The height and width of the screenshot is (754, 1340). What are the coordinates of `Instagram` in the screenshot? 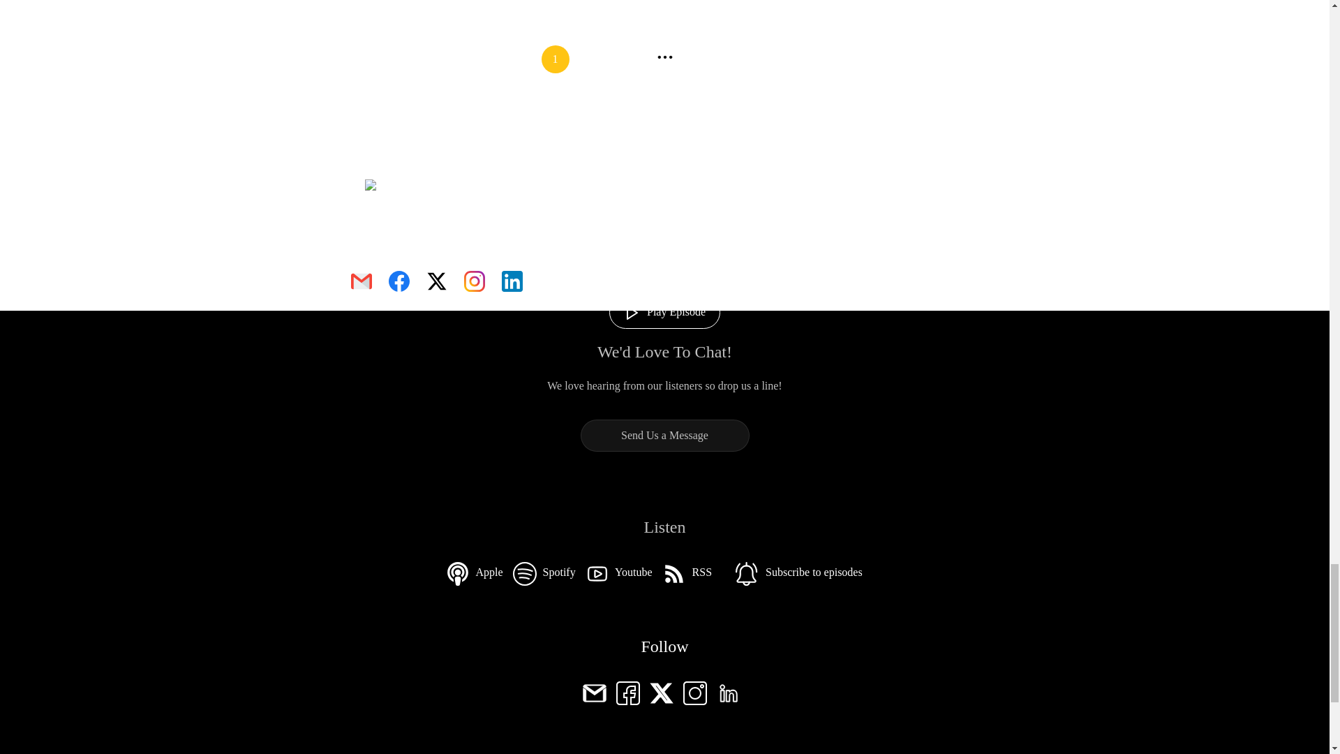 It's located at (694, 691).